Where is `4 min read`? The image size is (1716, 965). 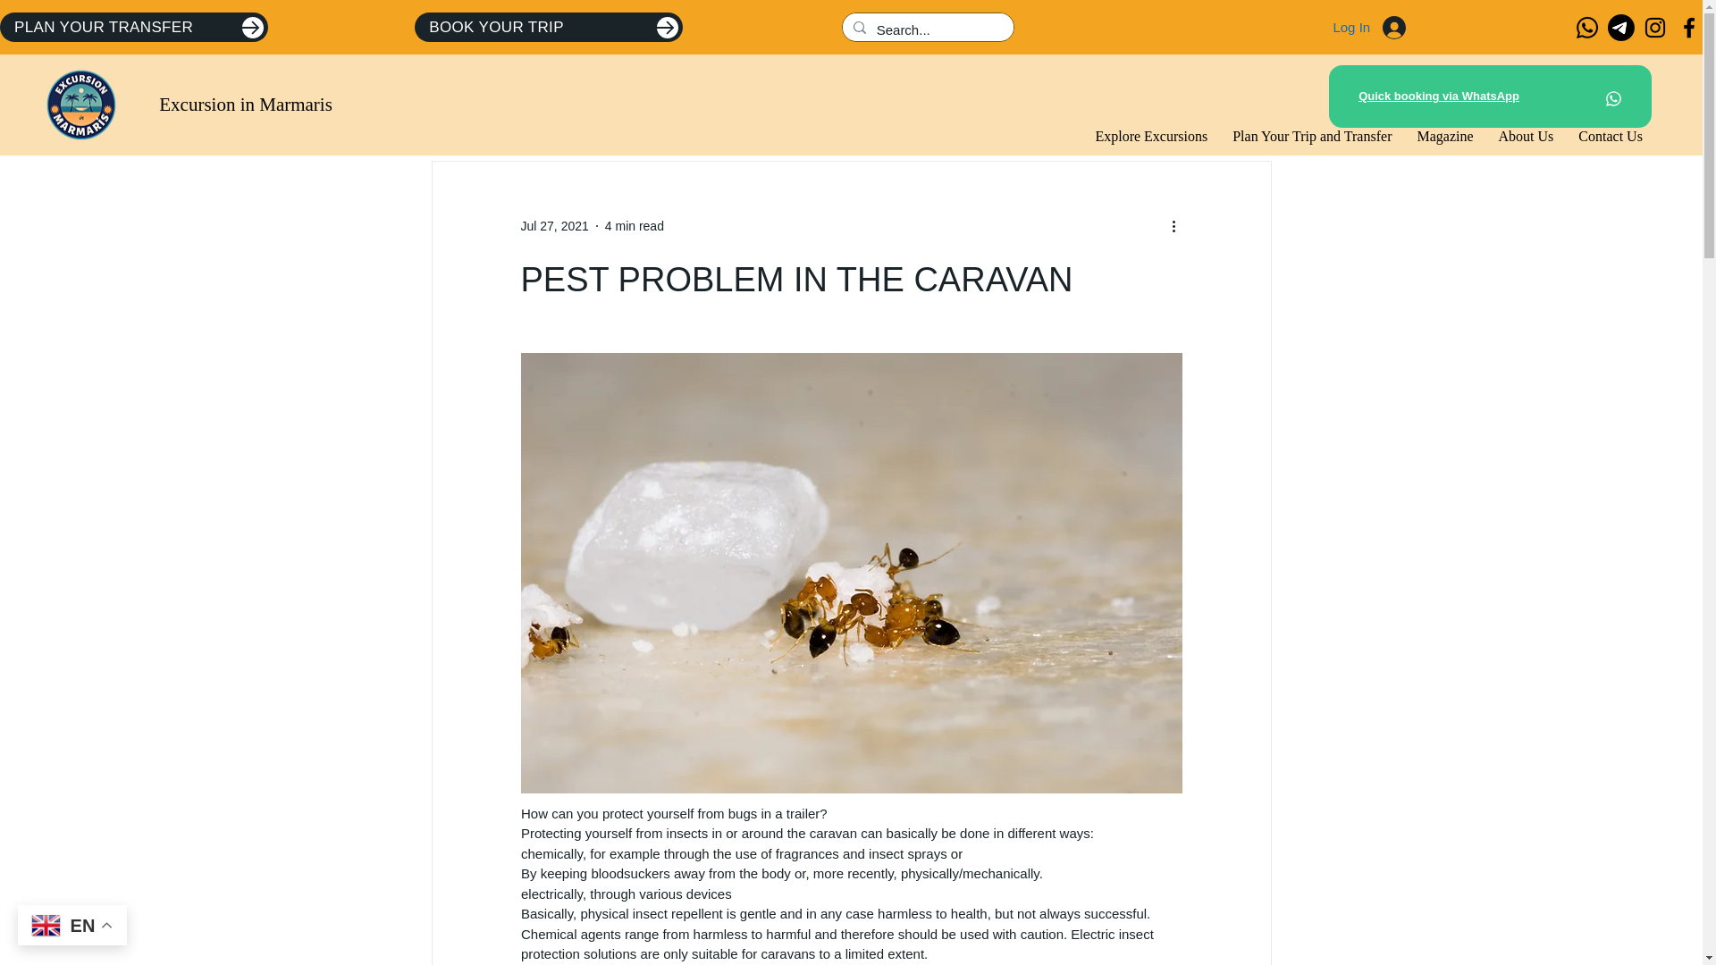
4 min read is located at coordinates (635, 225).